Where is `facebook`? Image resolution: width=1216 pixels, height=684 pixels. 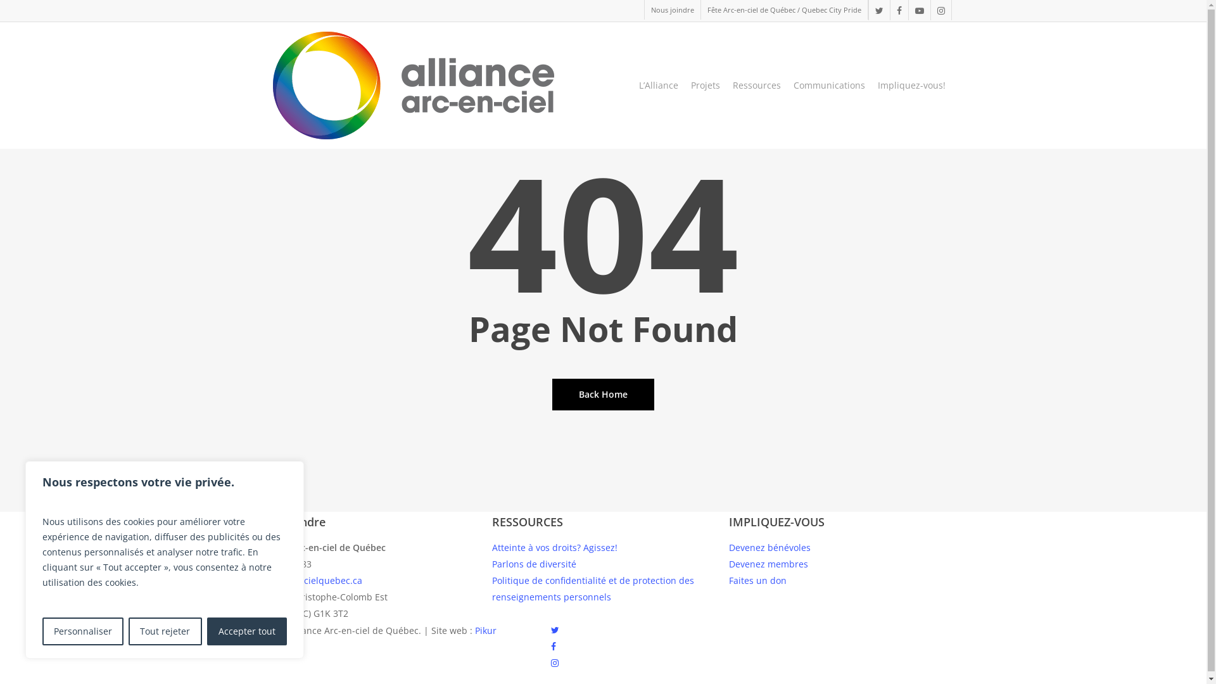 facebook is located at coordinates (554, 647).